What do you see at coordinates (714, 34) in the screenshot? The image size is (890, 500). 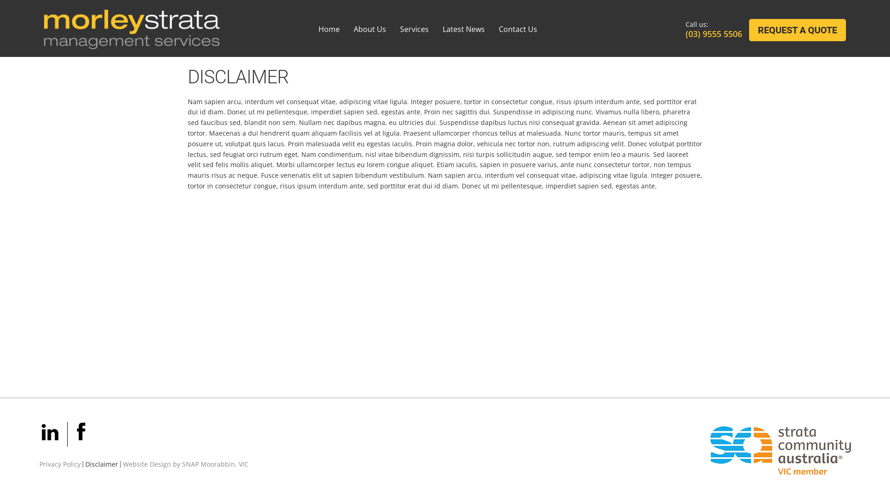 I see `(03) 9555 5506` at bounding box center [714, 34].